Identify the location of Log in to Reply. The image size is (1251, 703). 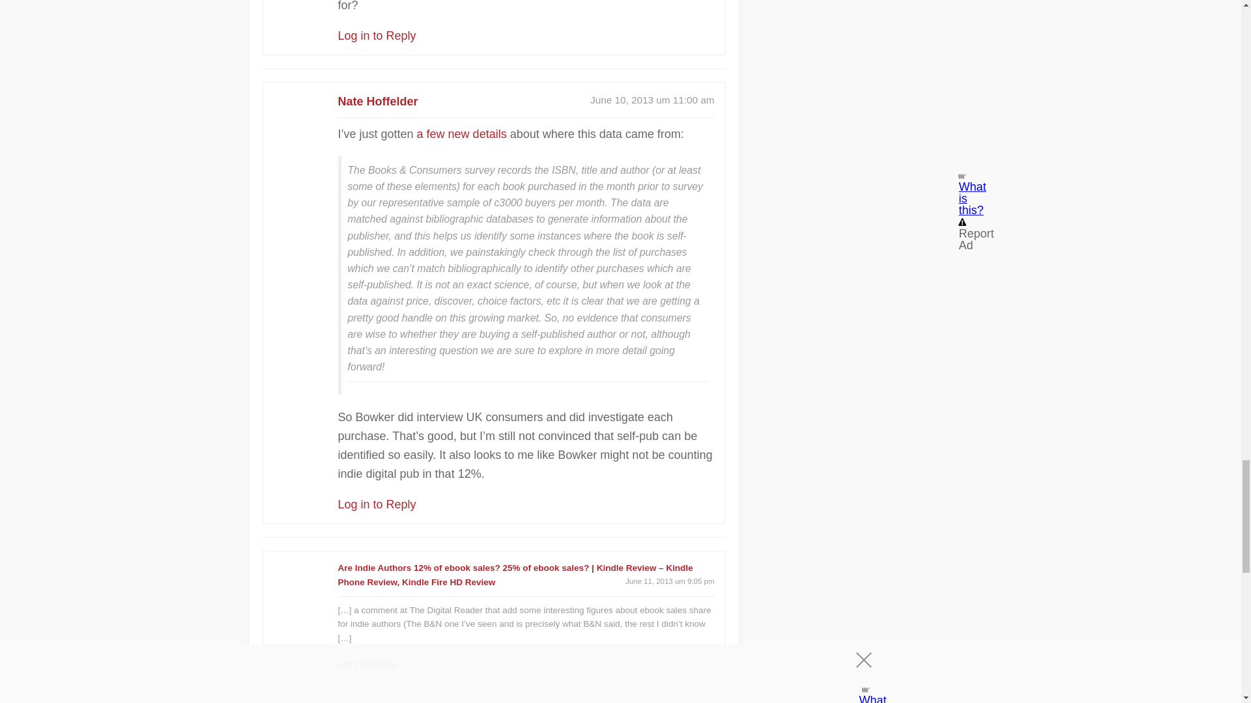
(377, 504).